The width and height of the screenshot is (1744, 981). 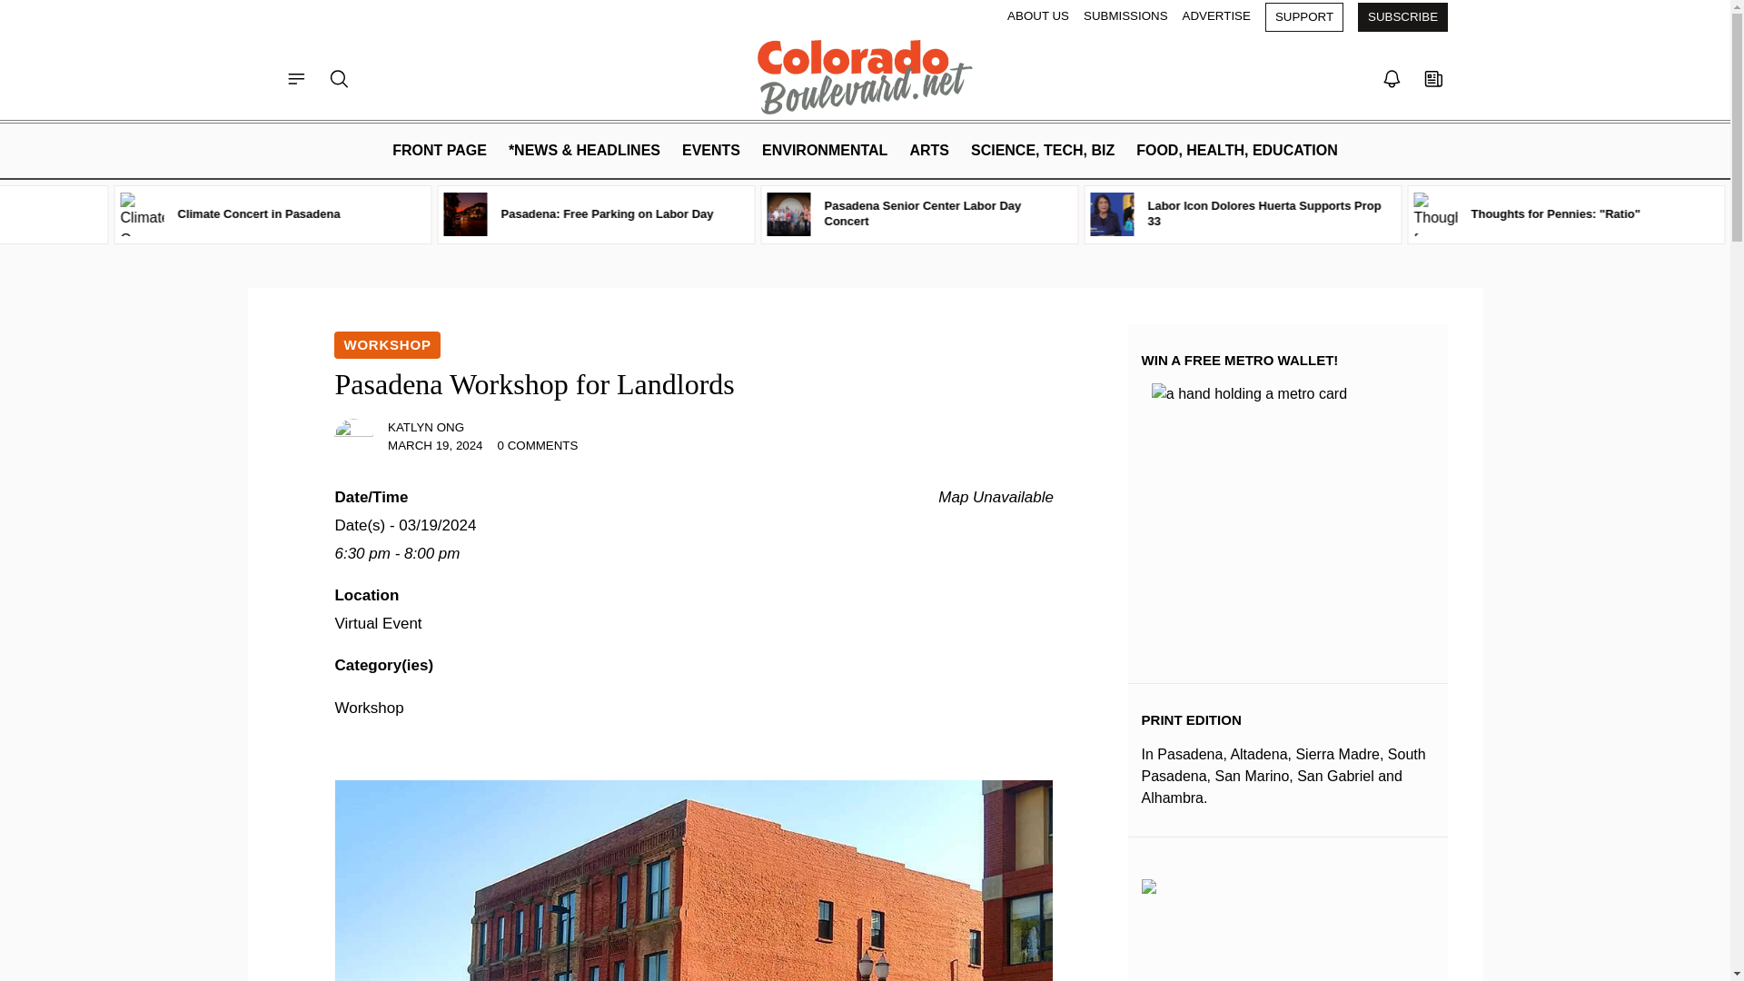 What do you see at coordinates (1402, 16) in the screenshot?
I see `SUBSCRIBE` at bounding box center [1402, 16].